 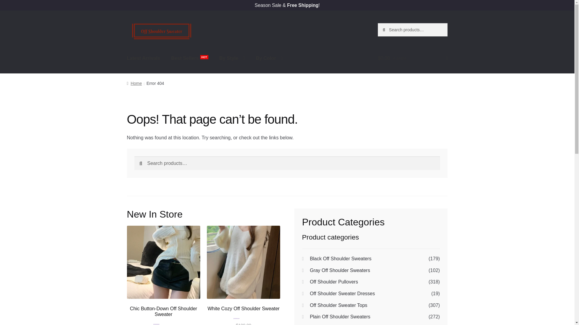 What do you see at coordinates (269, 58) in the screenshot?
I see `By Color` at bounding box center [269, 58].